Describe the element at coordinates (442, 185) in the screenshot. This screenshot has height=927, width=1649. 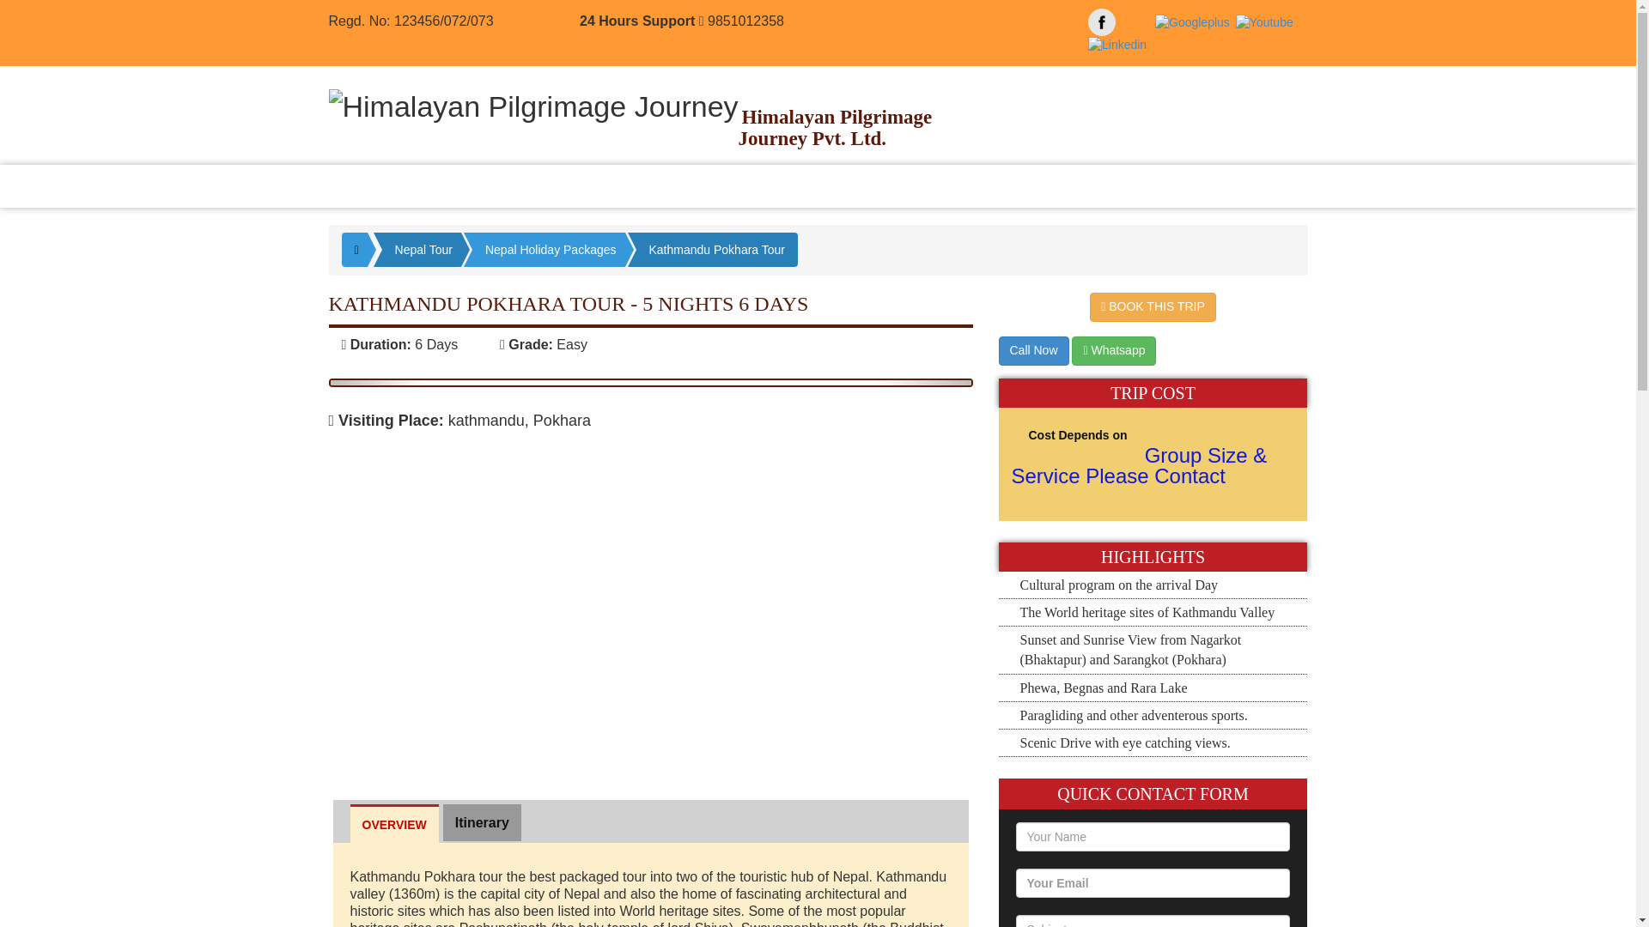
I see `About Us` at that location.